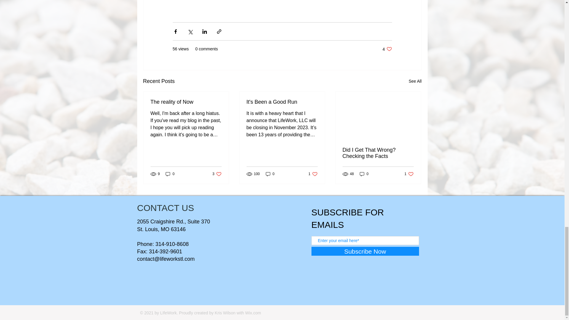 This screenshot has width=569, height=320. Describe the element at coordinates (282, 102) in the screenshot. I see `It's Been a Good Run` at that location.